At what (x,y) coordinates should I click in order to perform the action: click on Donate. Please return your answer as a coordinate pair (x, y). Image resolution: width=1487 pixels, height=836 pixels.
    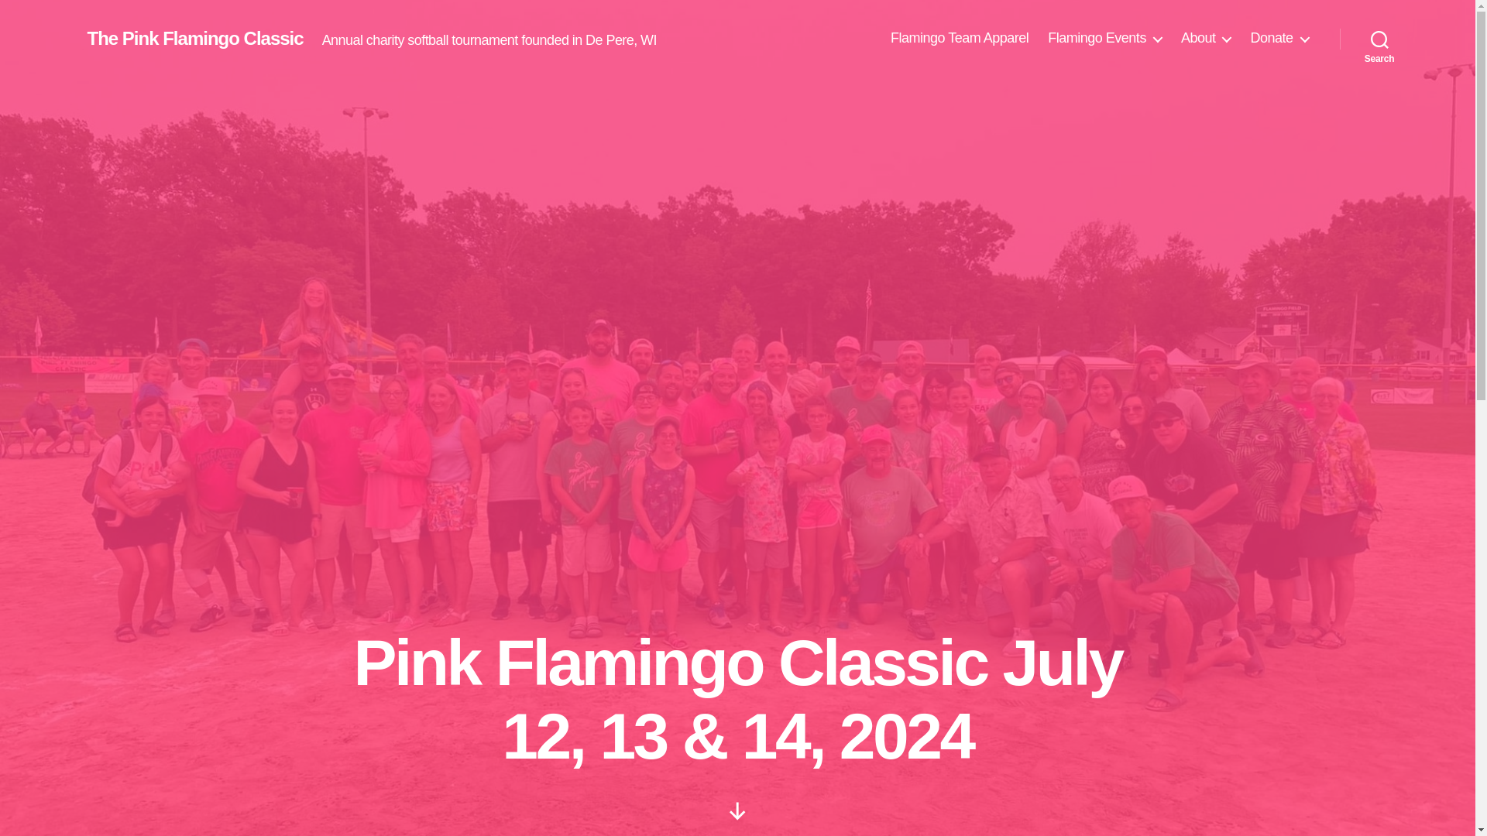
    Looking at the image, I should click on (1279, 38).